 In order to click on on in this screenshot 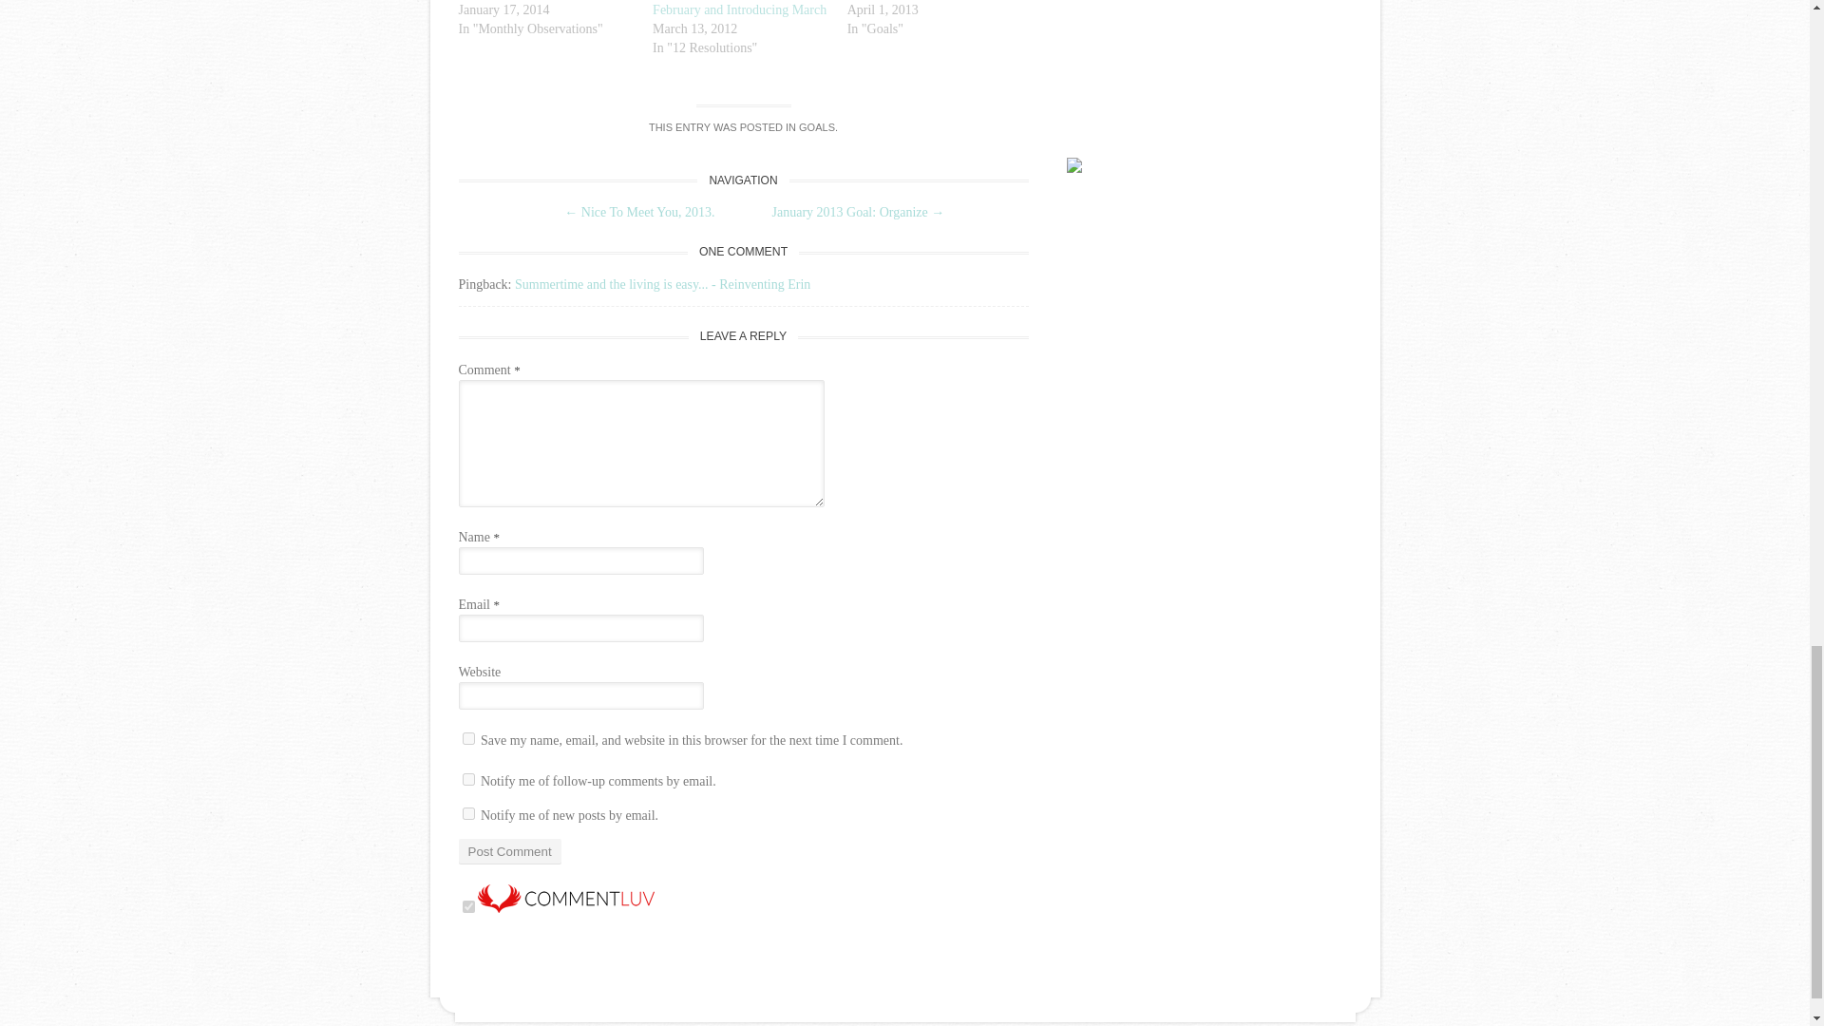, I will do `click(467, 906)`.